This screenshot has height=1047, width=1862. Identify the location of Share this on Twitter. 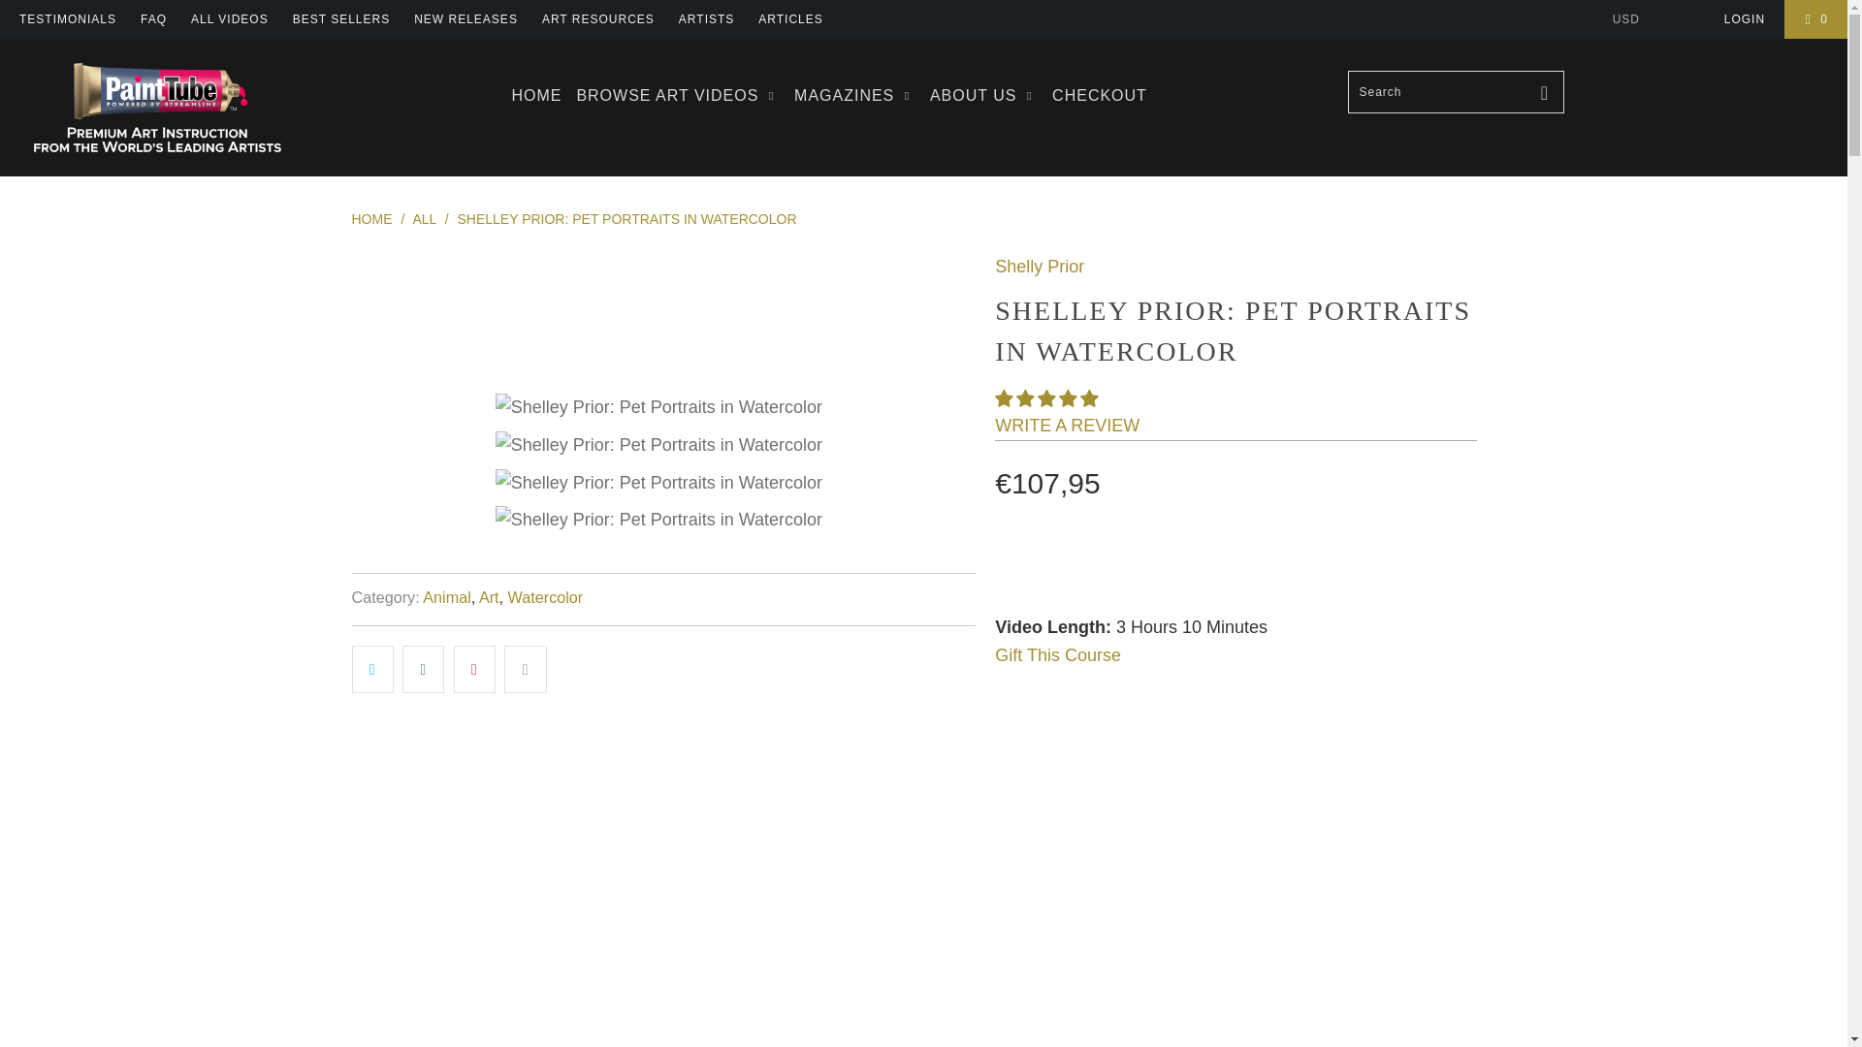
(372, 669).